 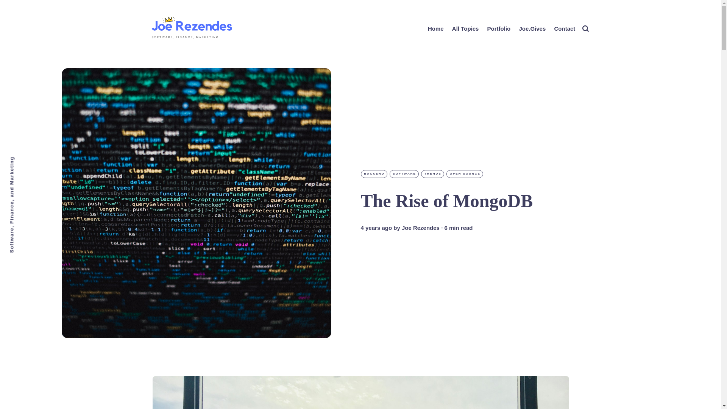 What do you see at coordinates (465, 173) in the screenshot?
I see `OPEN SOURCE` at bounding box center [465, 173].